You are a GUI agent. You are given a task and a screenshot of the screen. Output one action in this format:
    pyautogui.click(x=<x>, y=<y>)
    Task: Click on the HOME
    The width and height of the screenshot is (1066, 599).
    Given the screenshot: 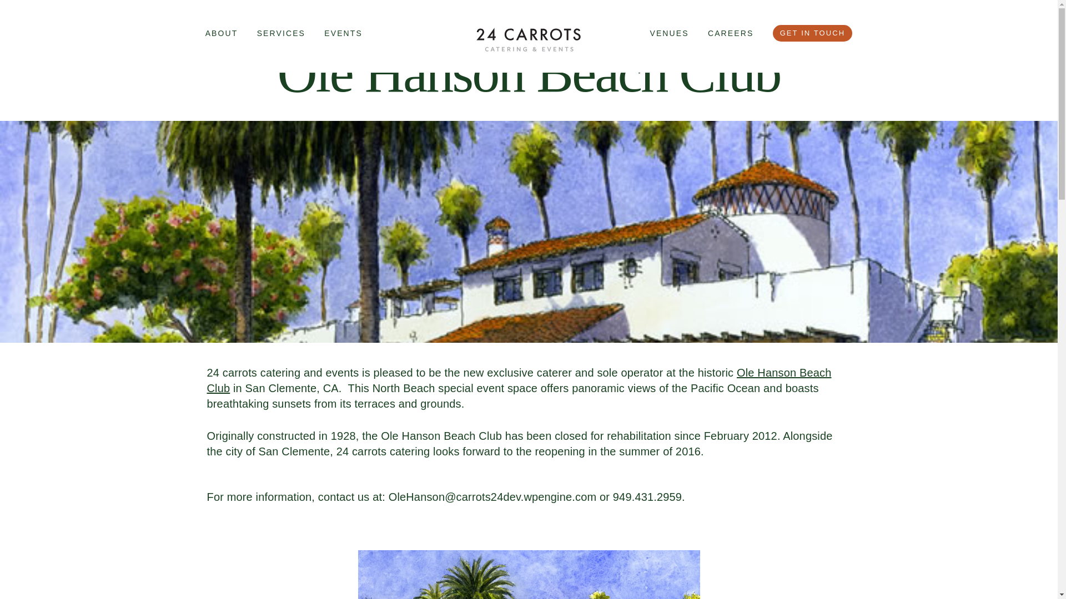 What is the action you would take?
    pyautogui.click(x=529, y=39)
    